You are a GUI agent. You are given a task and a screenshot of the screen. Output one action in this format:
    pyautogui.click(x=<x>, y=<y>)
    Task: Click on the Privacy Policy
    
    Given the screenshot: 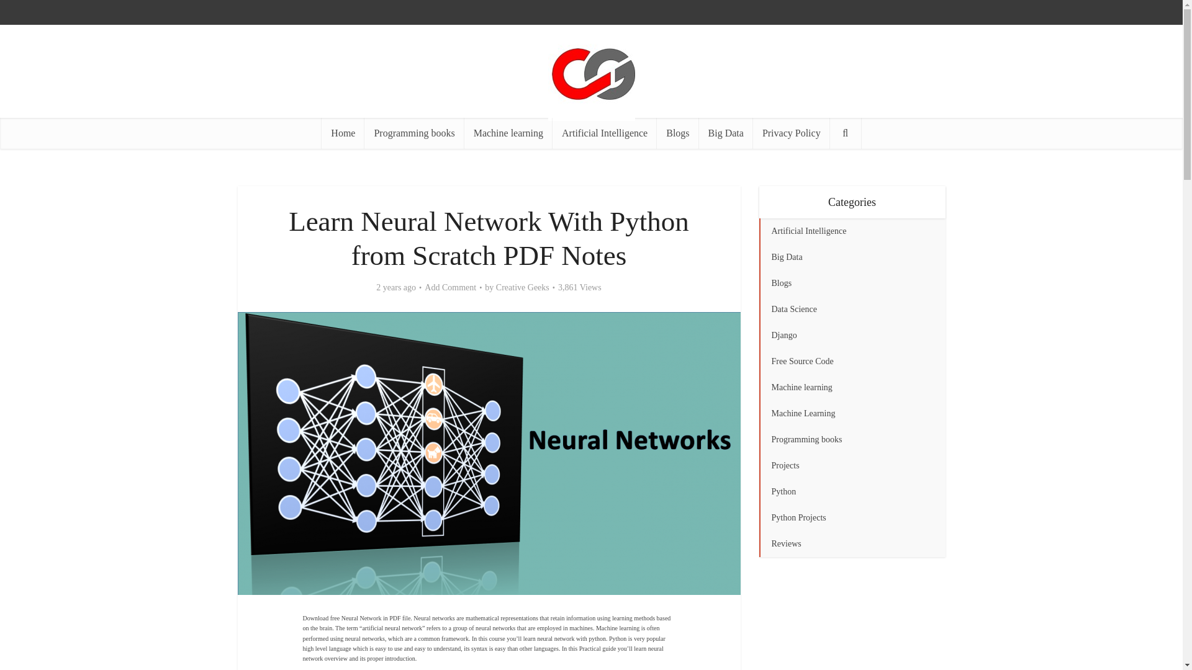 What is the action you would take?
    pyautogui.click(x=791, y=133)
    